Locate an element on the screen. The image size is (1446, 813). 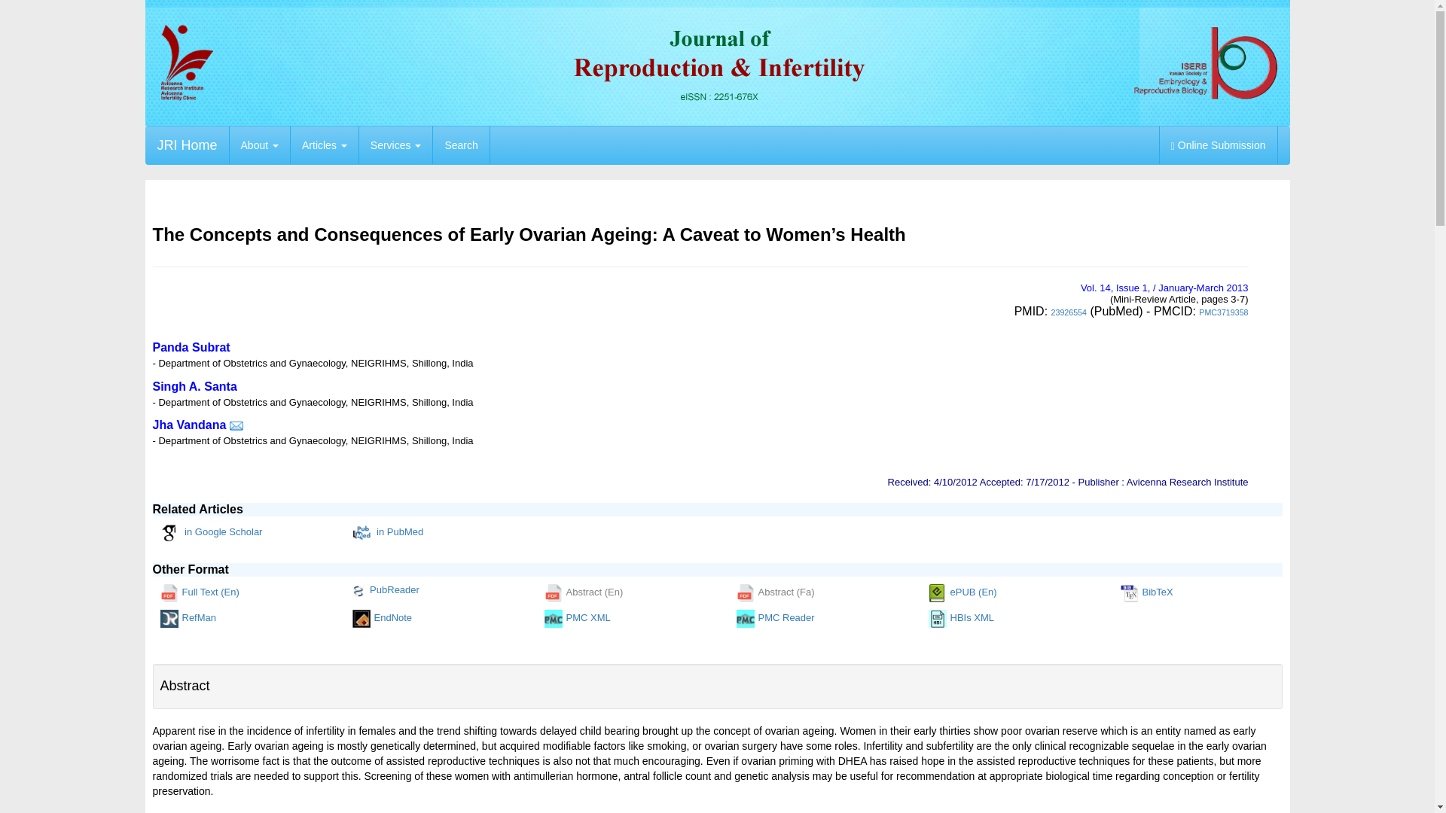
JRI Home is located at coordinates (187, 145).